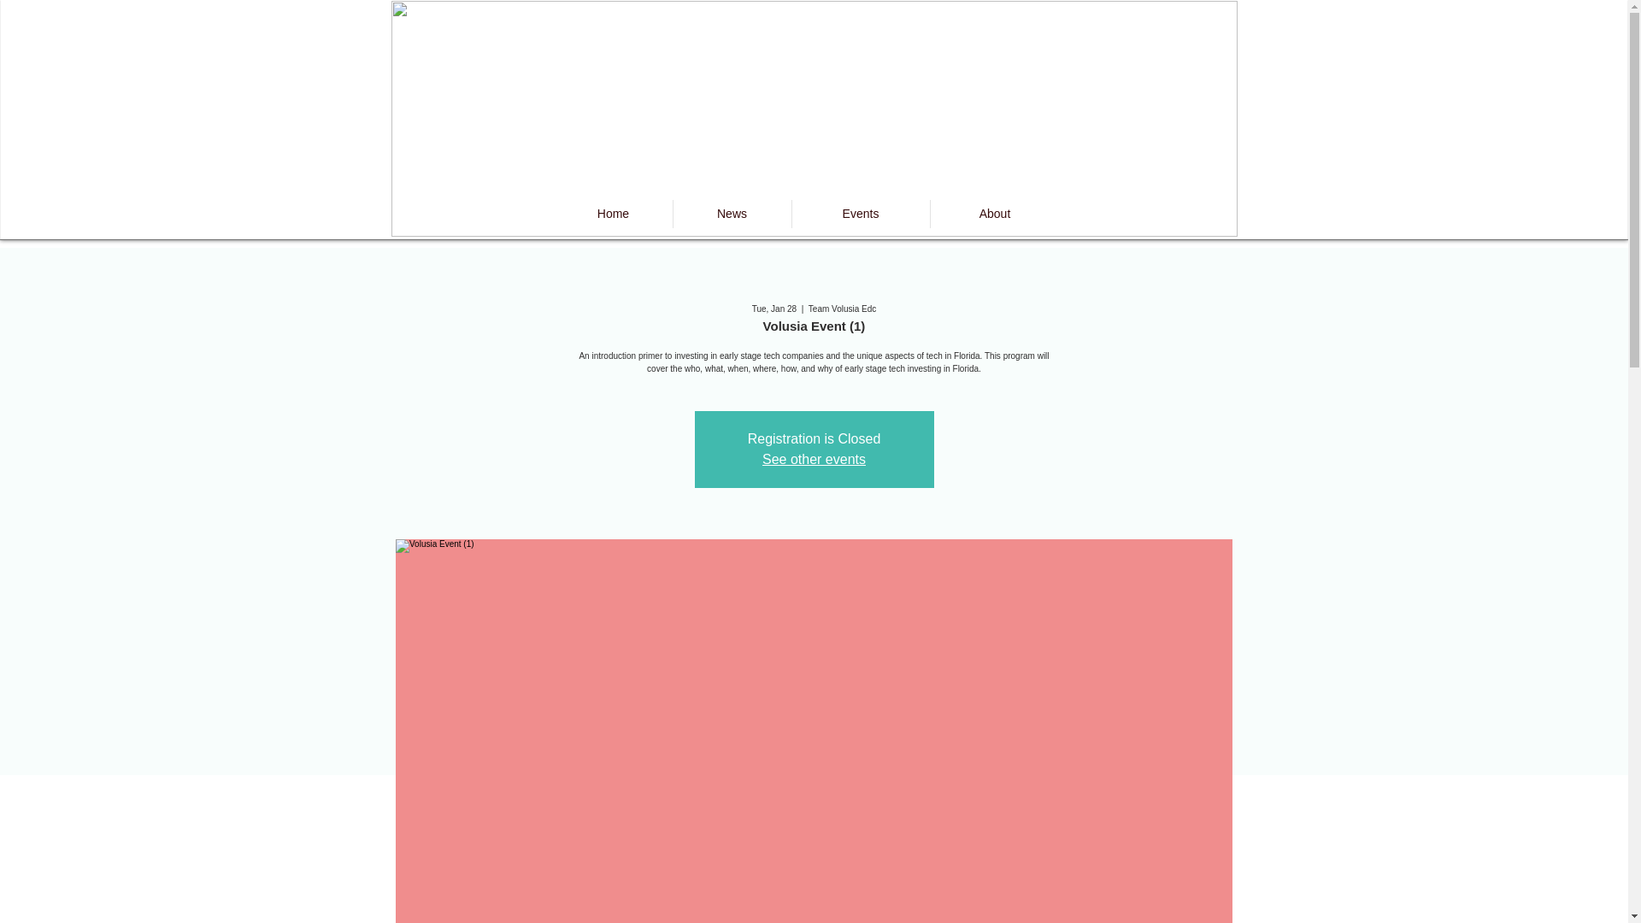  Describe the element at coordinates (995, 214) in the screenshot. I see `About` at that location.